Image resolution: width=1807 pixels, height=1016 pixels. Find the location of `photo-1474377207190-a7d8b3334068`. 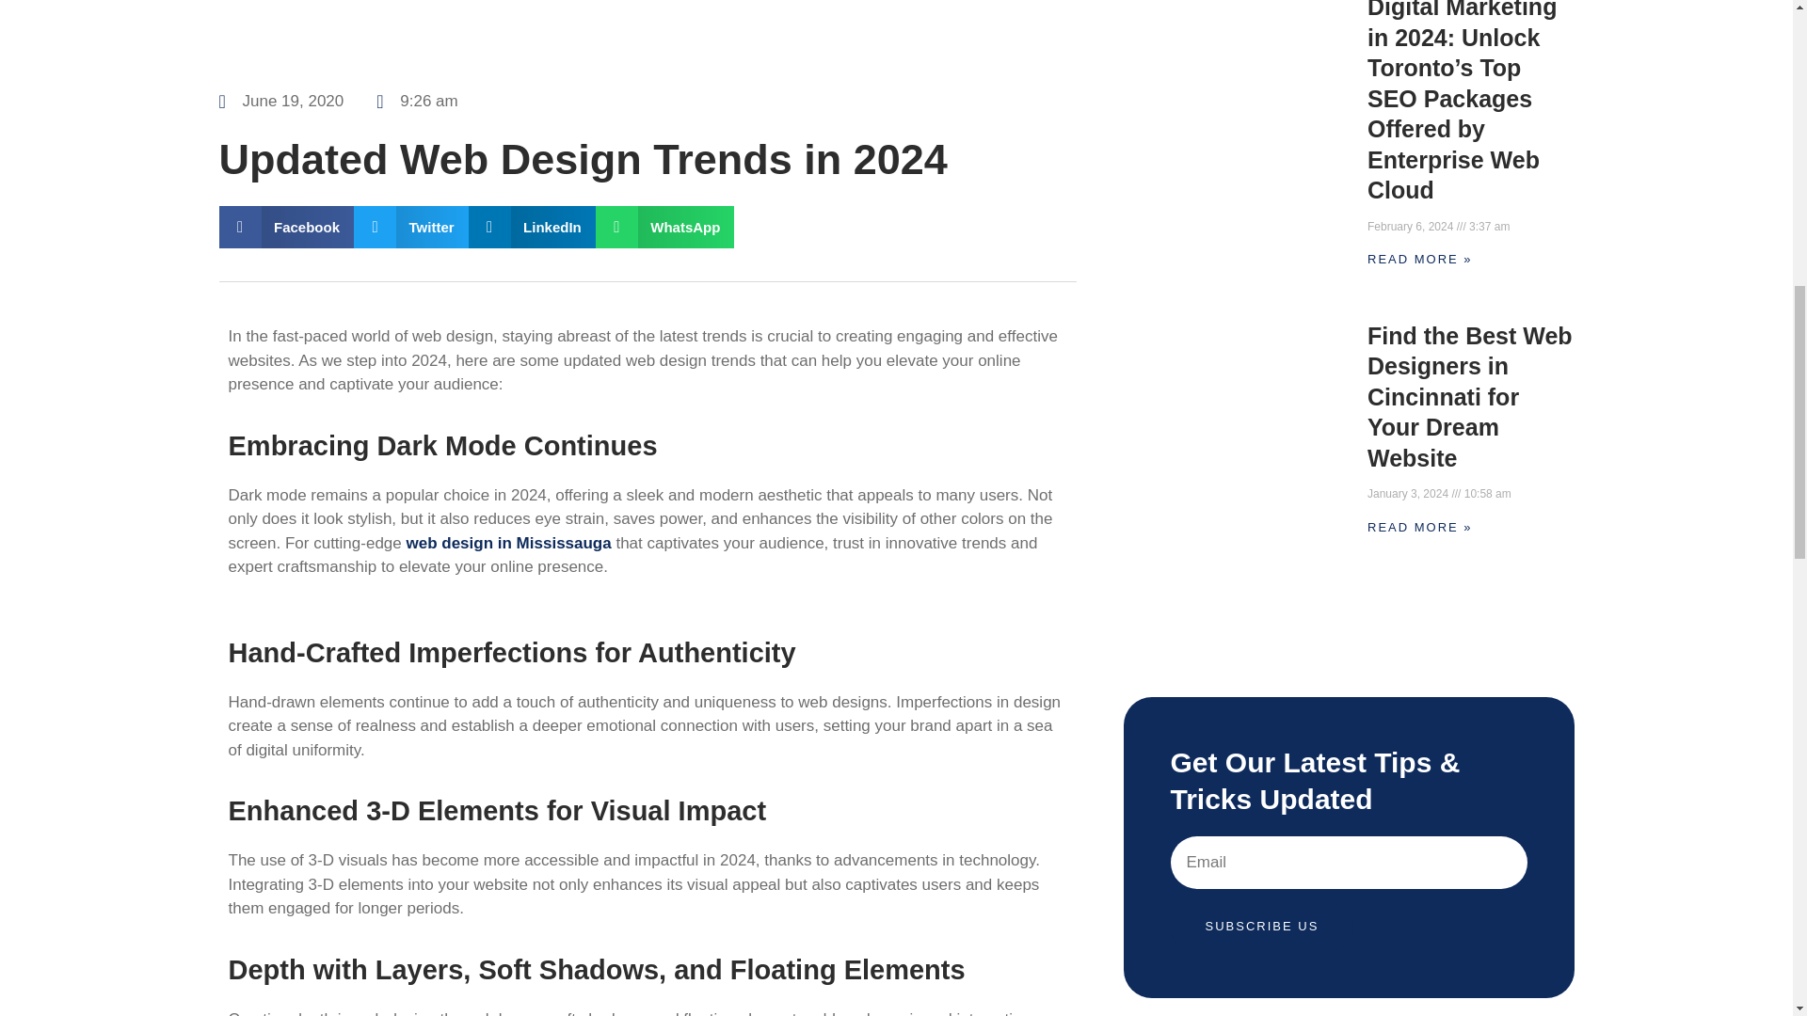

photo-1474377207190-a7d8b3334068 is located at coordinates (647, 35).